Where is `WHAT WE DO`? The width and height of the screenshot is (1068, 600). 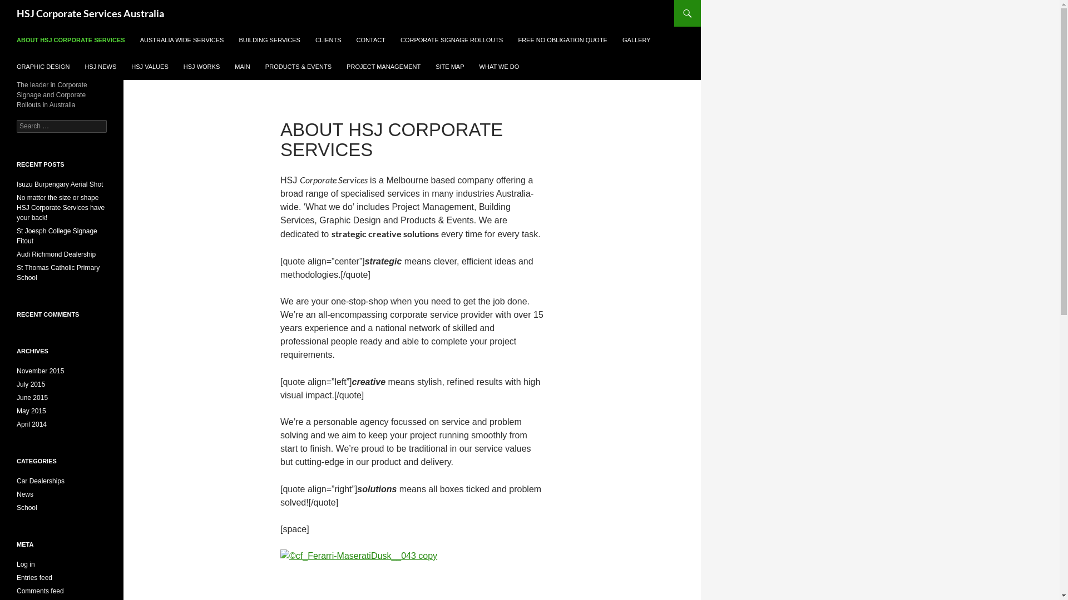 WHAT WE DO is located at coordinates (500, 67).